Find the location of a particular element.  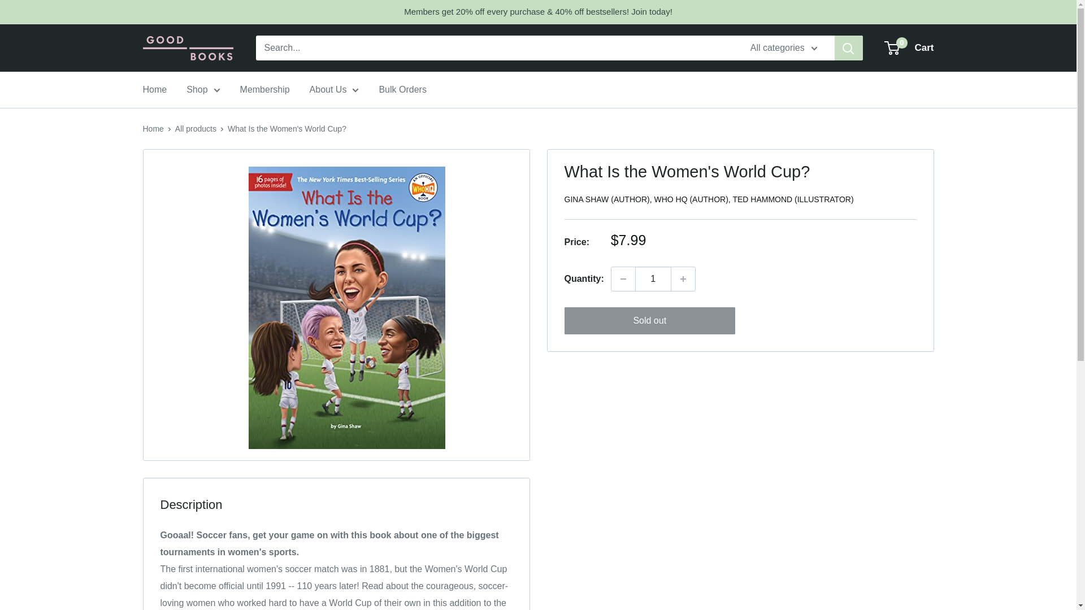

1 is located at coordinates (402, 89).